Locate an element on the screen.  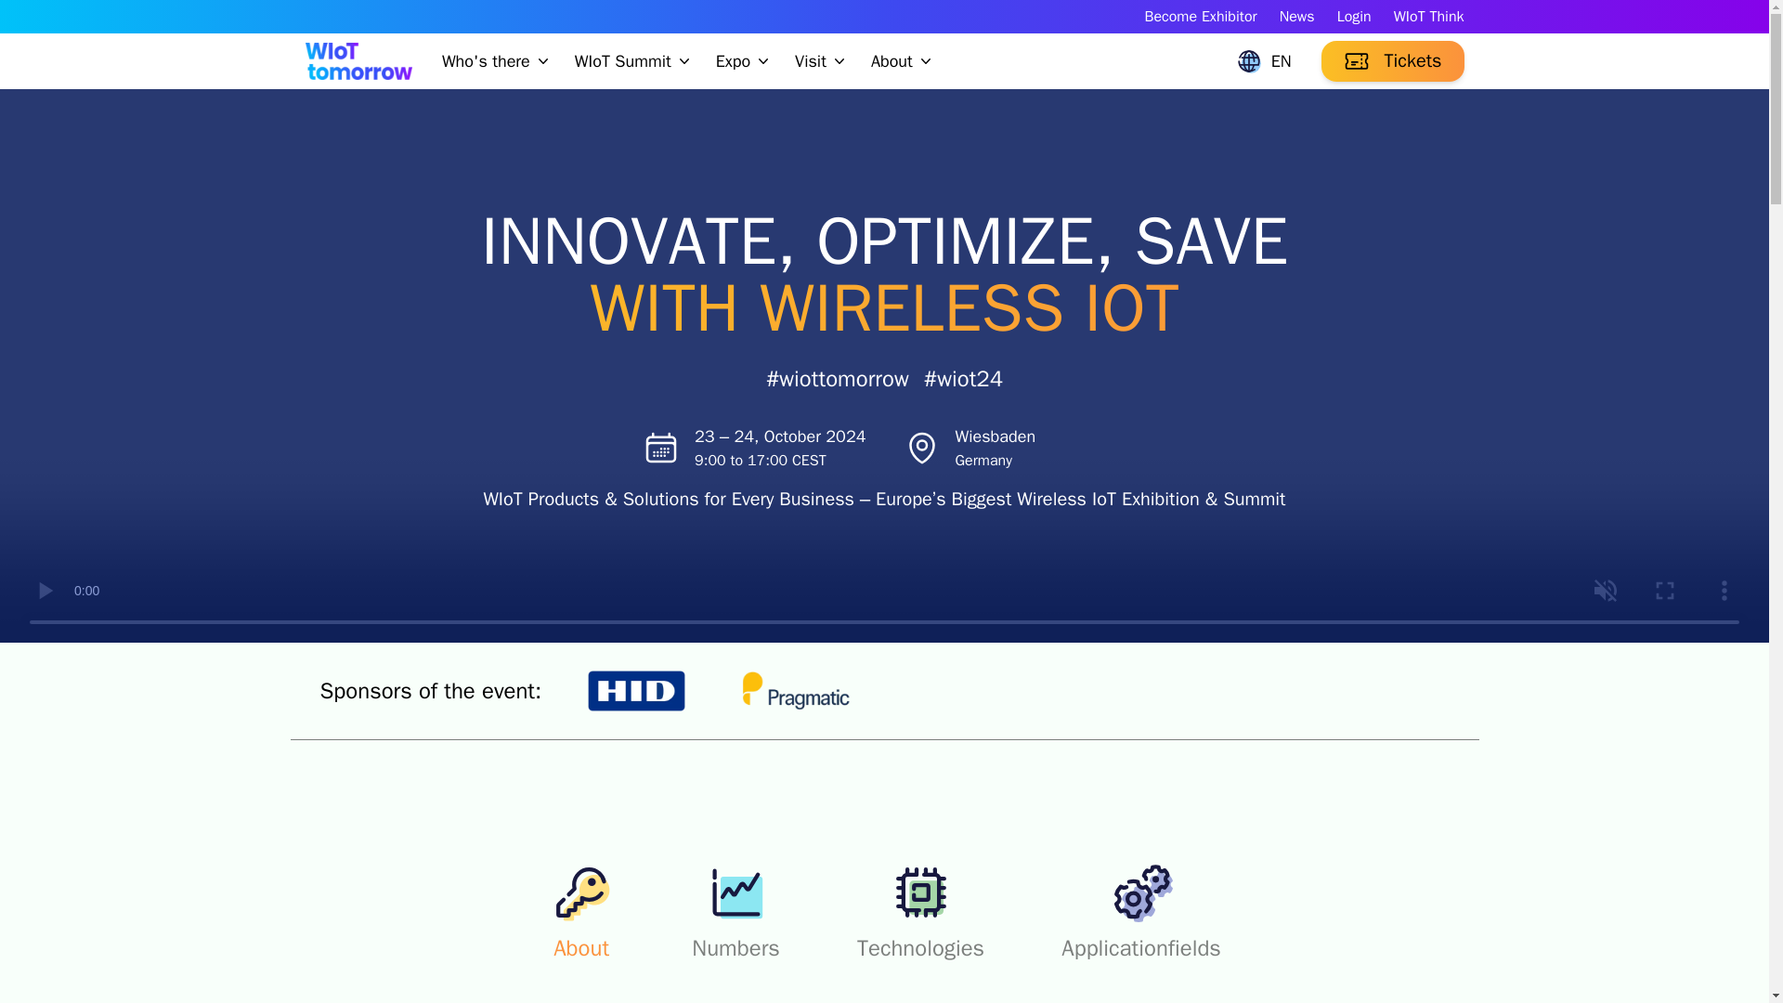
WIoT Think is located at coordinates (1428, 17).